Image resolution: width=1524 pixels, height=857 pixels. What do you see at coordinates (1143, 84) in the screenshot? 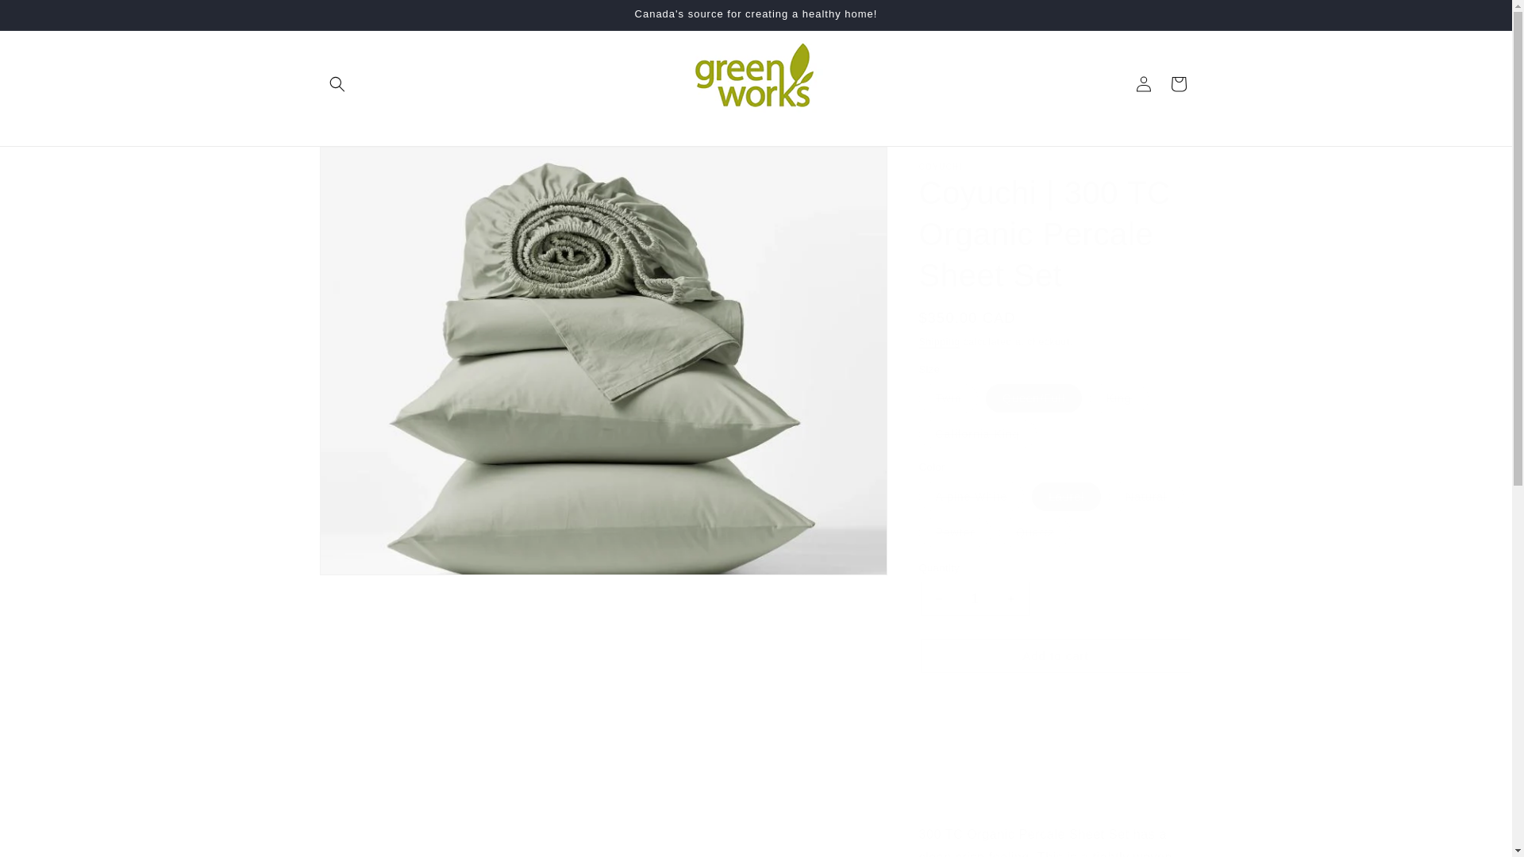
I see `Log in` at bounding box center [1143, 84].